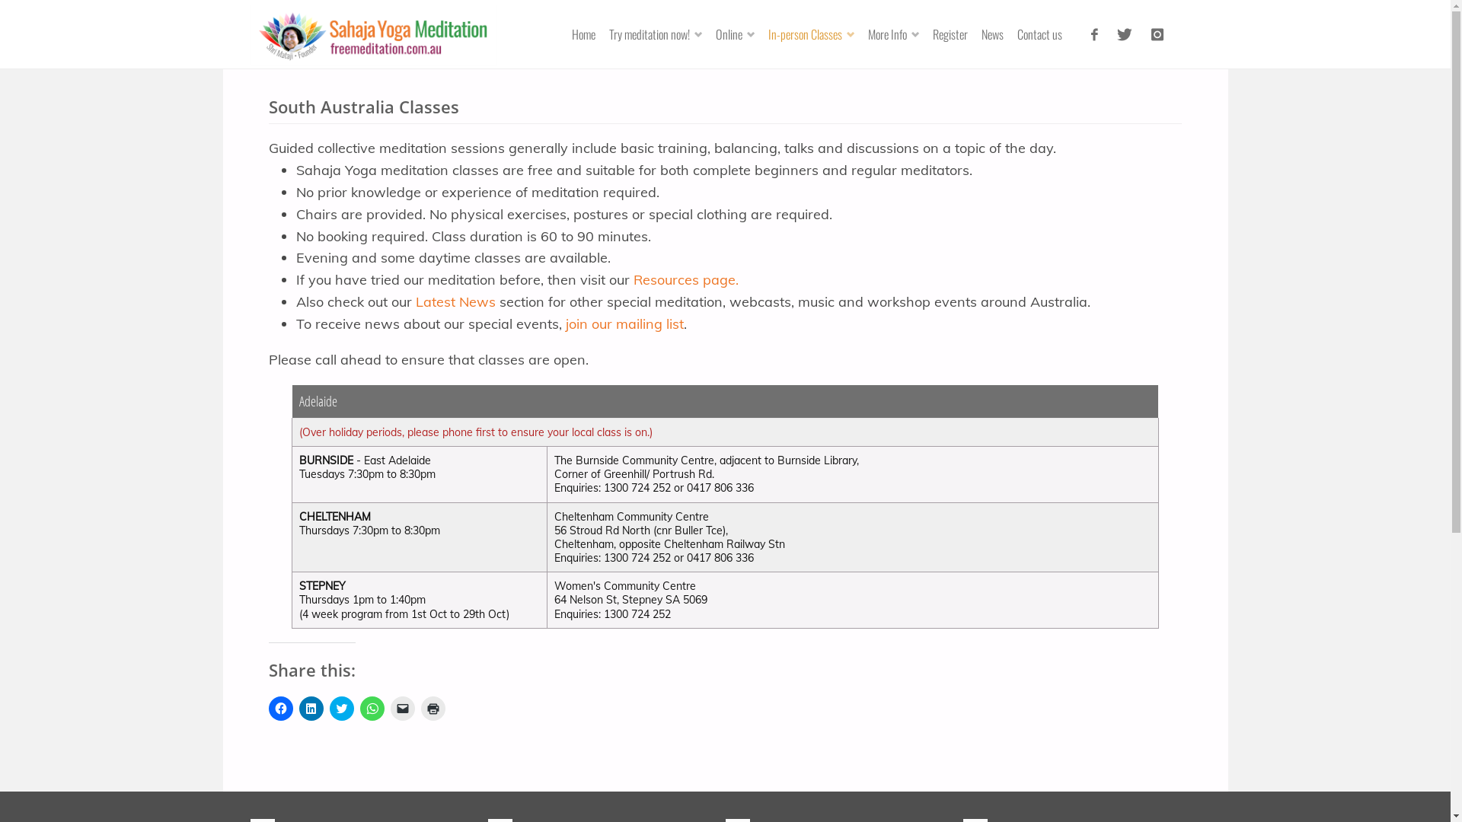 Image resolution: width=1462 pixels, height=822 pixels. Describe the element at coordinates (998, 34) in the screenshot. I see `News` at that location.